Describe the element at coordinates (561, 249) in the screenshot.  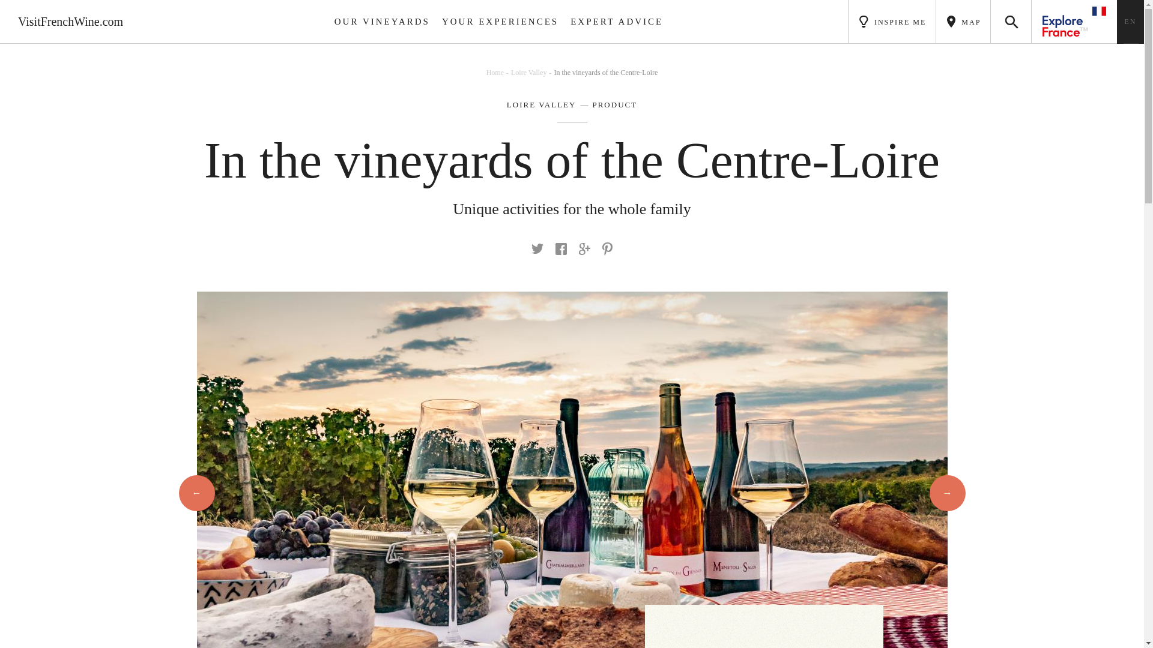
I see `Visit 100006935107654 on Facebook` at that location.